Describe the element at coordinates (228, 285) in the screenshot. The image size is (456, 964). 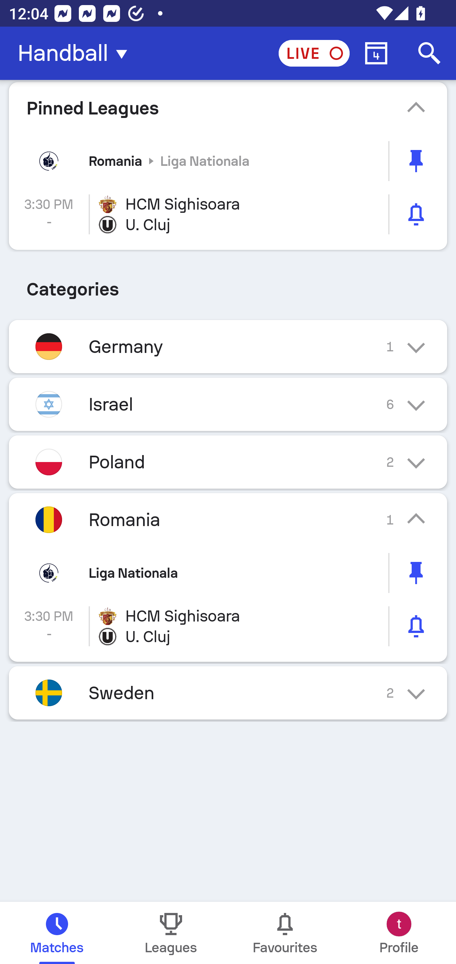
I see `Categories` at that location.